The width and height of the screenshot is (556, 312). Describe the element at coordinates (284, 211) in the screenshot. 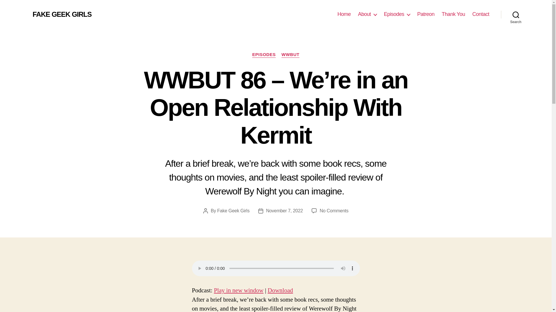

I see `November 7, 2022` at that location.